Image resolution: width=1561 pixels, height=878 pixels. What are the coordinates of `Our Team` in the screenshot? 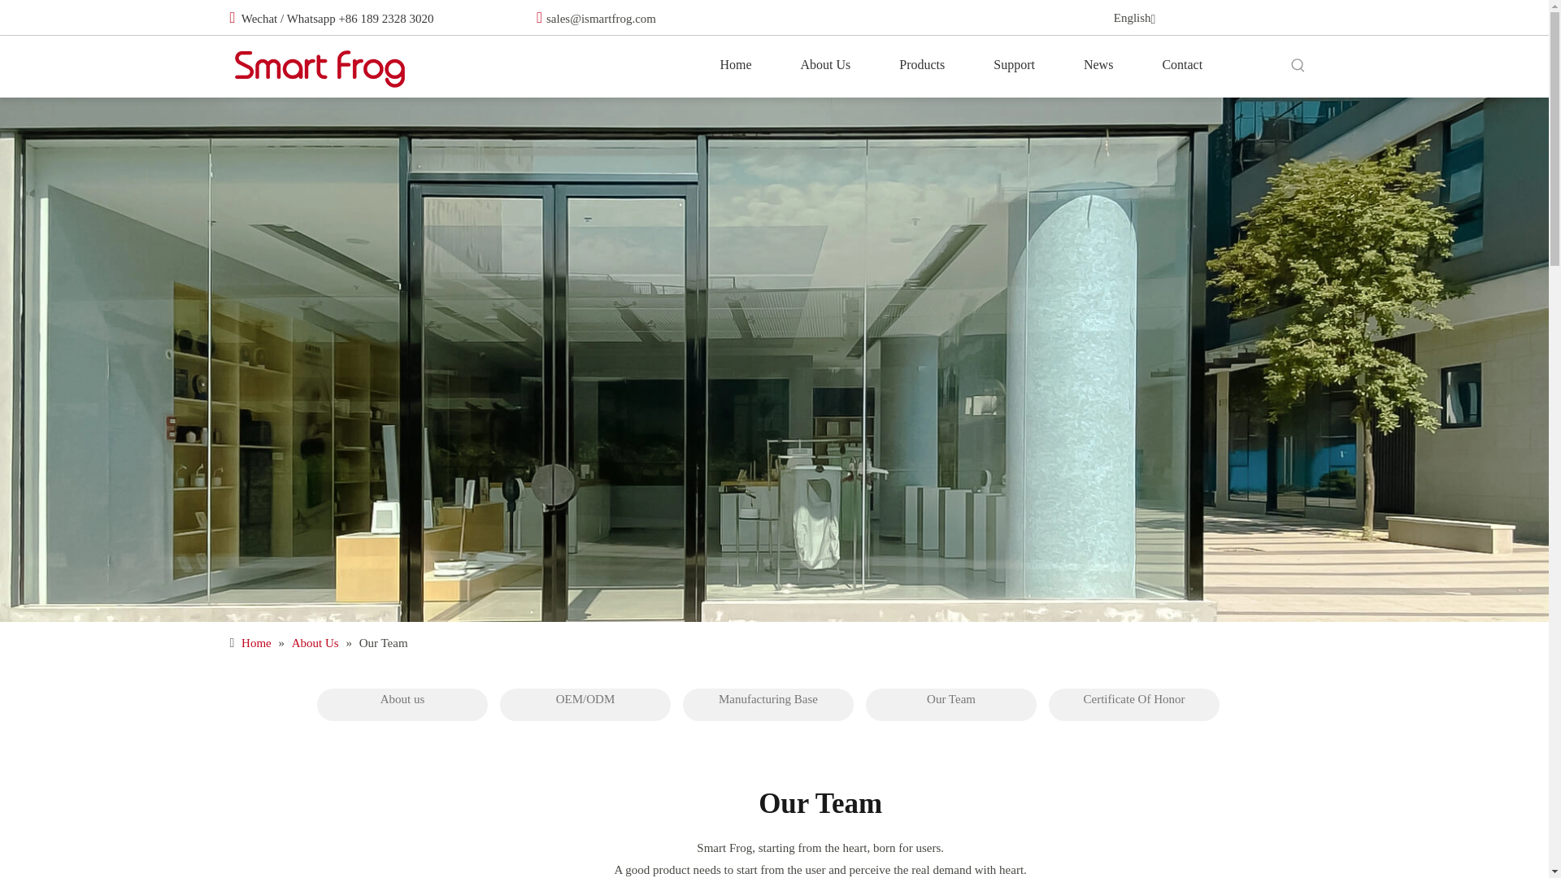 It's located at (951, 704).